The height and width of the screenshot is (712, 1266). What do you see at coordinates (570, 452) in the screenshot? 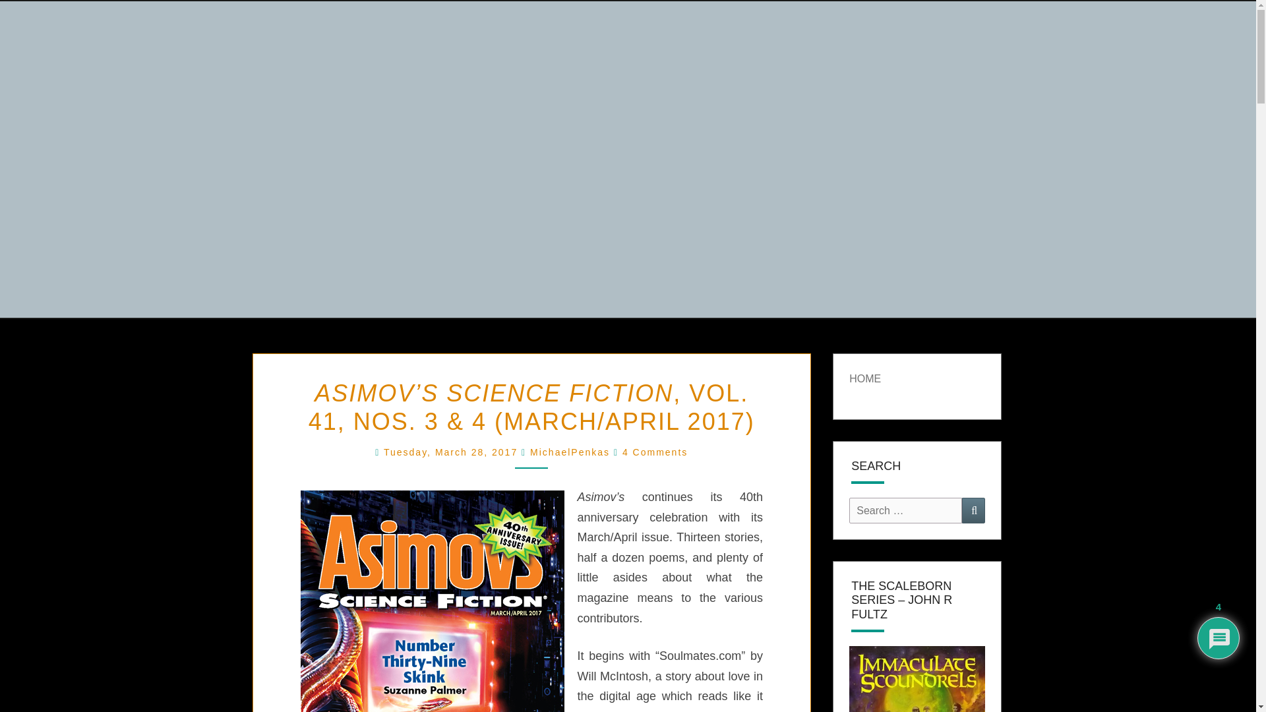
I see `MichaelPenkas` at bounding box center [570, 452].